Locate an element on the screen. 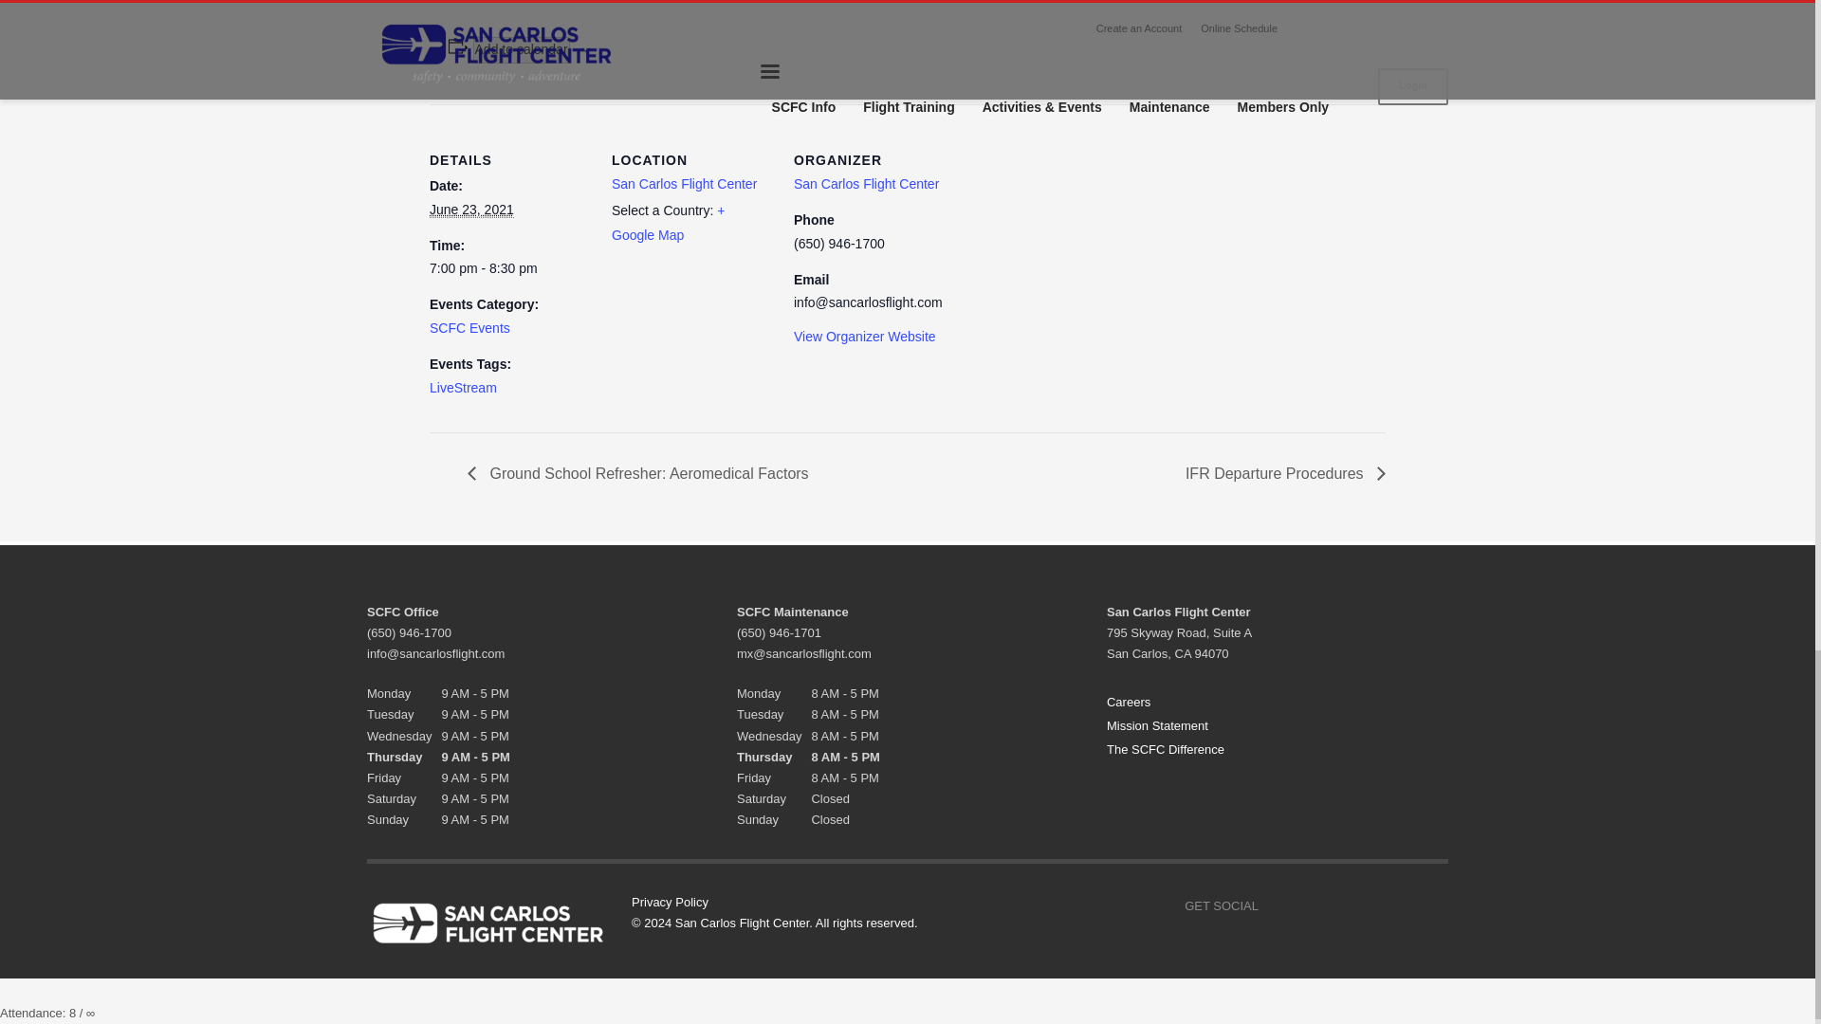  Email is located at coordinates (1434, 905).